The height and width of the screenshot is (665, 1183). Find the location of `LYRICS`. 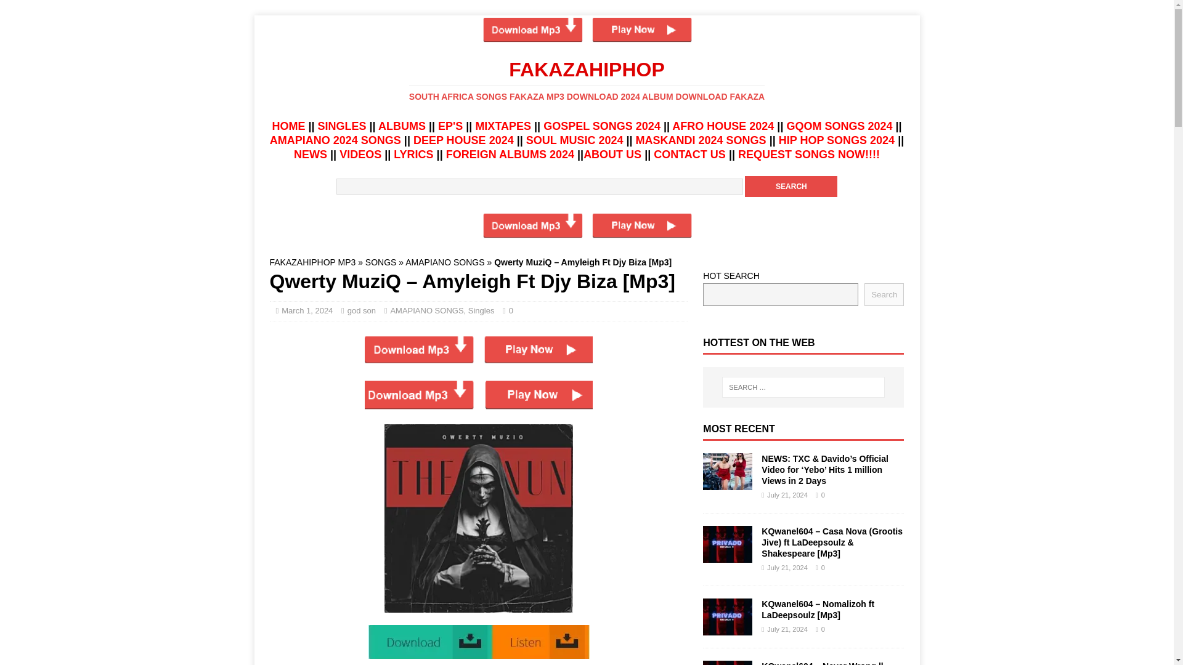

LYRICS is located at coordinates (413, 154).